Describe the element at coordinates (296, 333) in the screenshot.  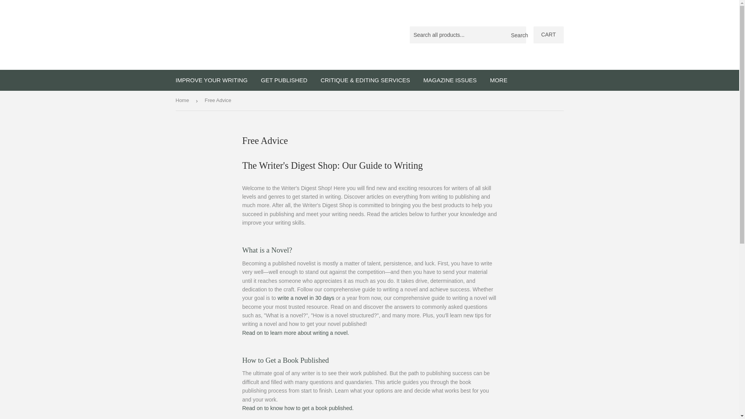
I see `Writing a novel` at that location.